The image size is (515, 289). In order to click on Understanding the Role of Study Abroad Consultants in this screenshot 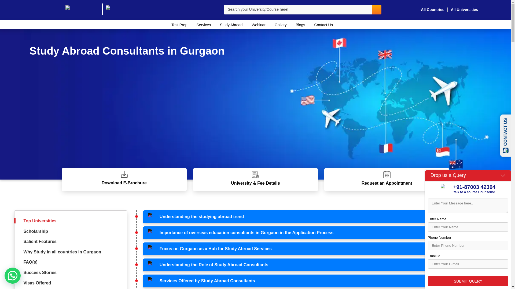, I will do `click(319, 265)`.